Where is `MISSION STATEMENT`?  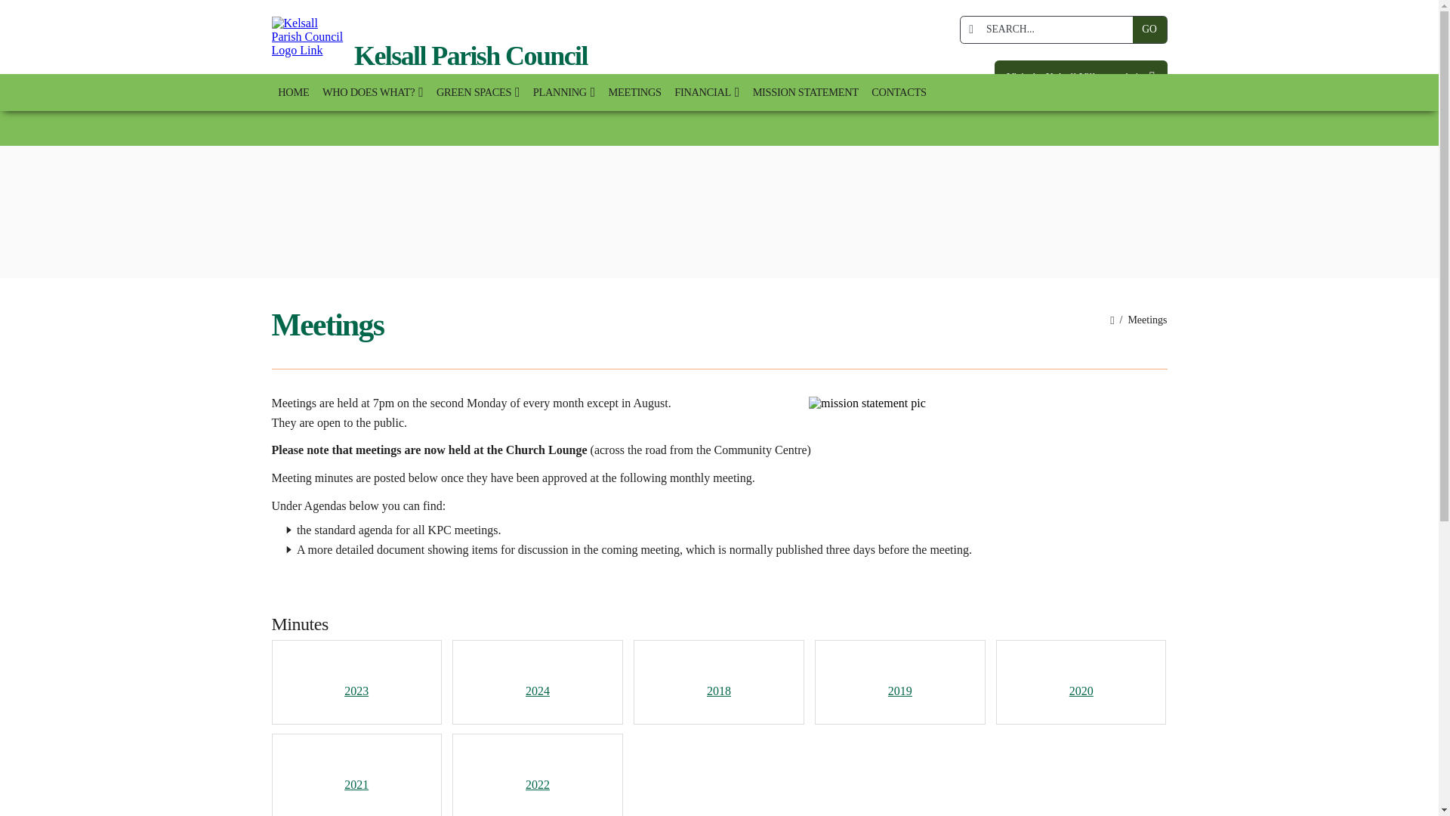
MISSION STATEMENT is located at coordinates (806, 92).